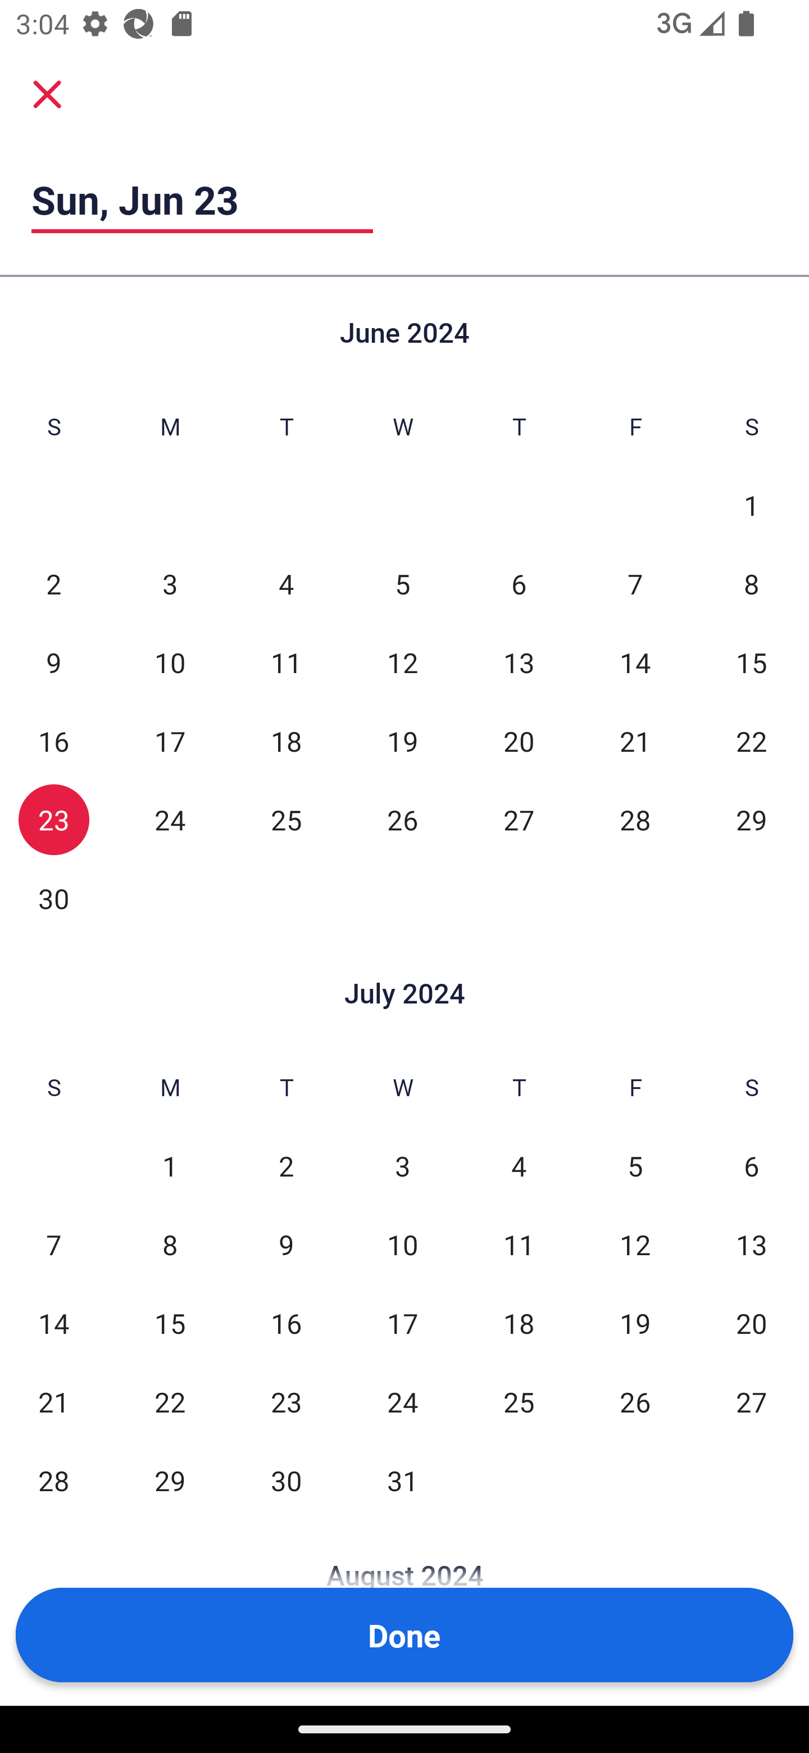  I want to click on 31 Wed, Jul 31, Not Selected, so click(402, 1480).